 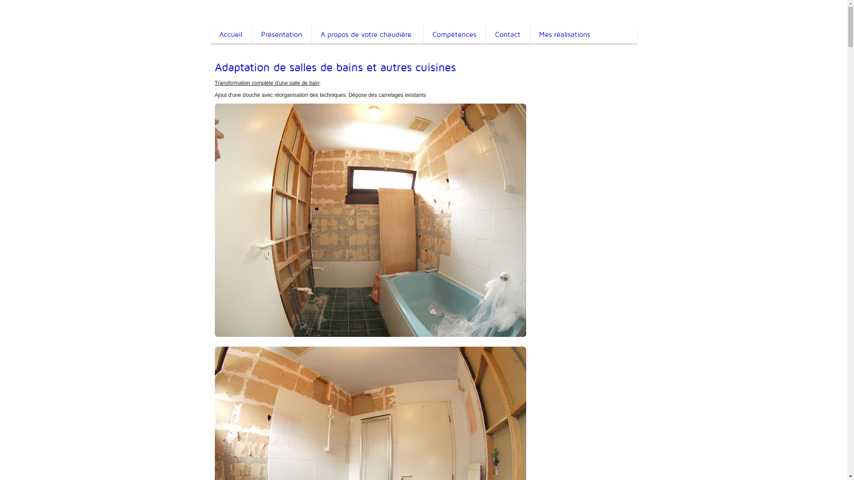 I want to click on Accueil, so click(x=230, y=35).